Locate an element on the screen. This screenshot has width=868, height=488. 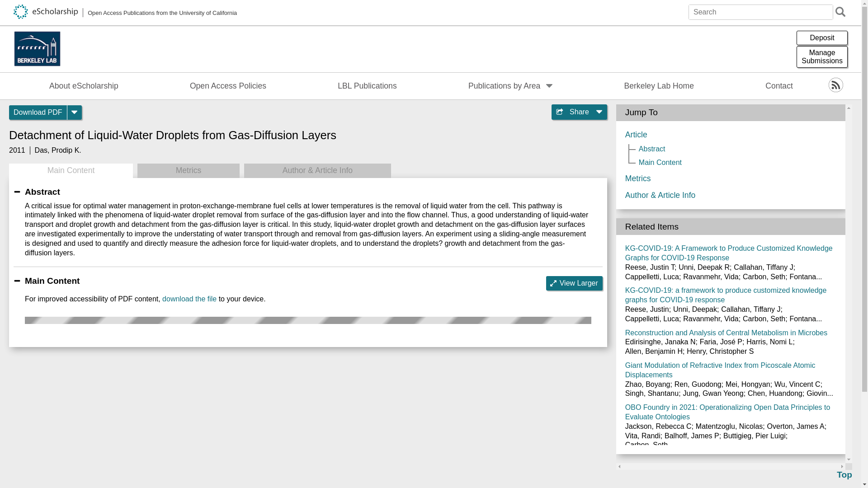
LBL Publications is located at coordinates (367, 86).